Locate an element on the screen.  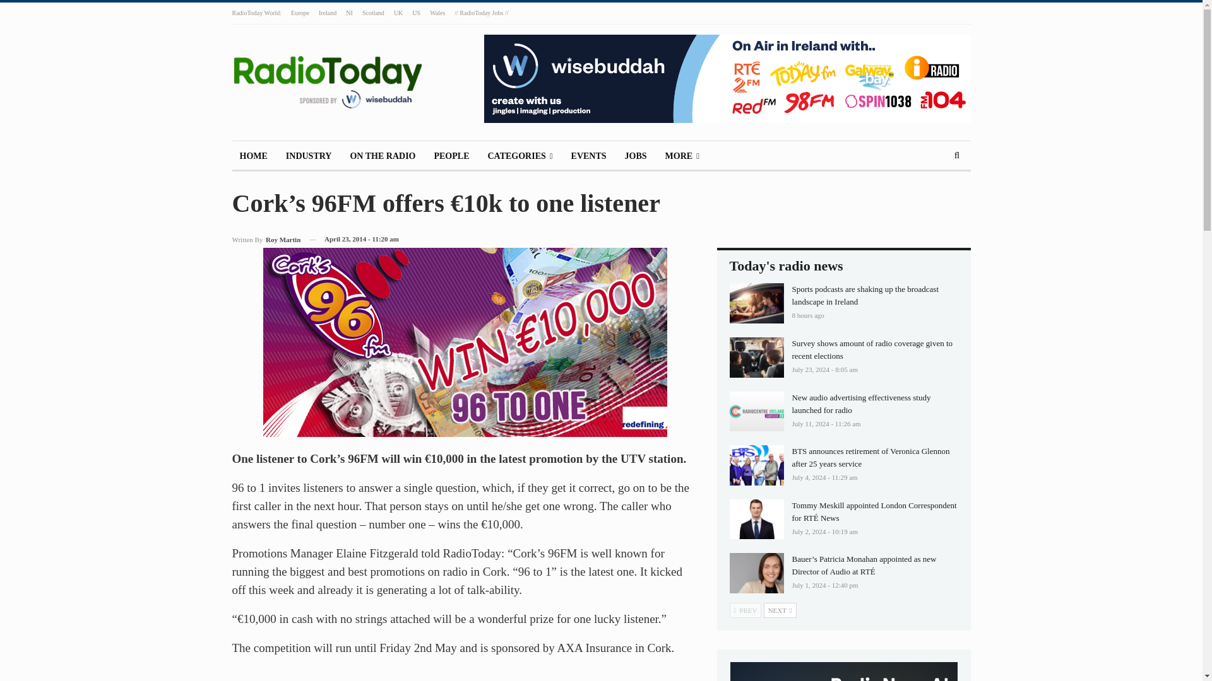
ON THE RADIO is located at coordinates (383, 156).